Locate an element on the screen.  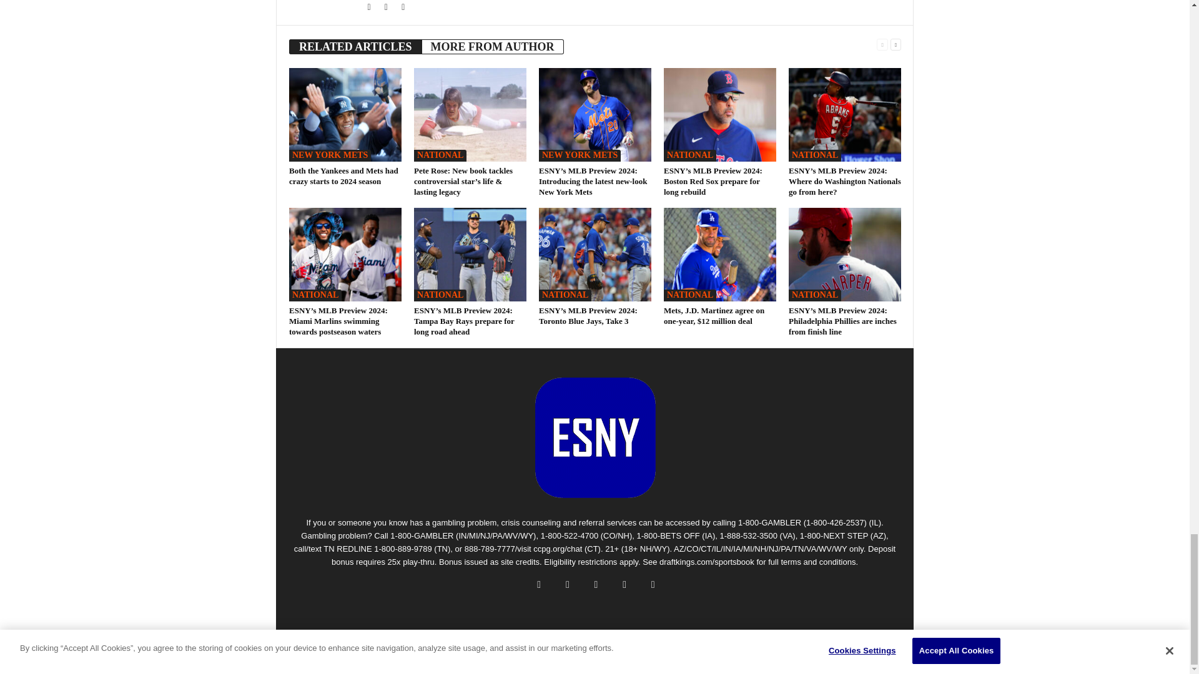
Twitter is located at coordinates (370, 7).